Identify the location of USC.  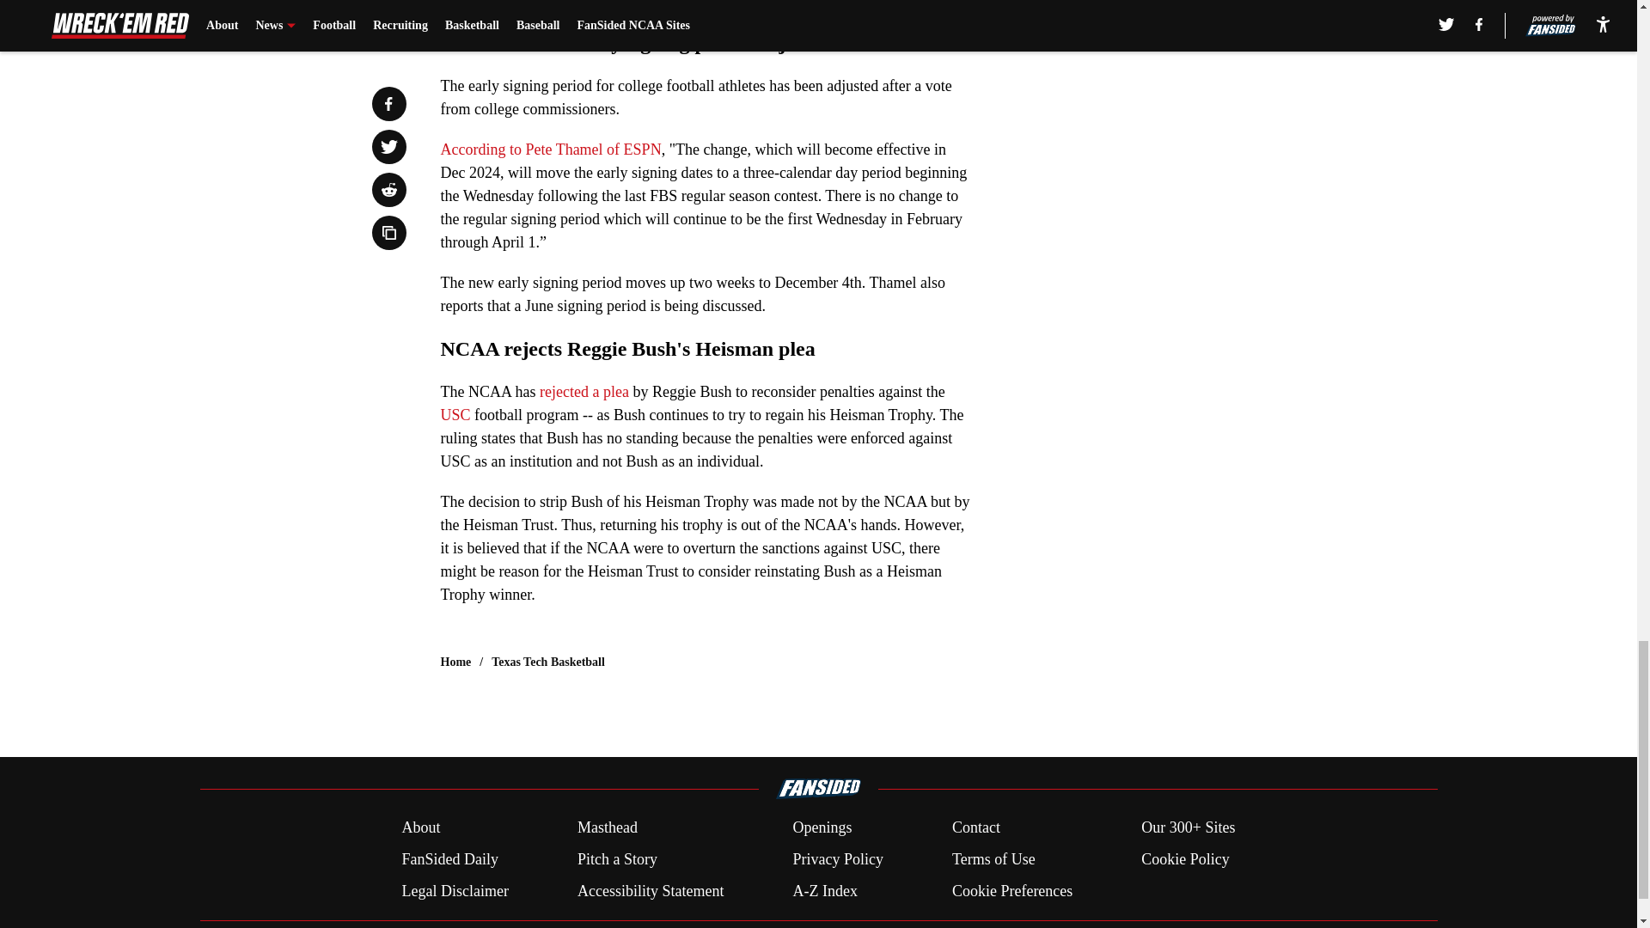
(455, 414).